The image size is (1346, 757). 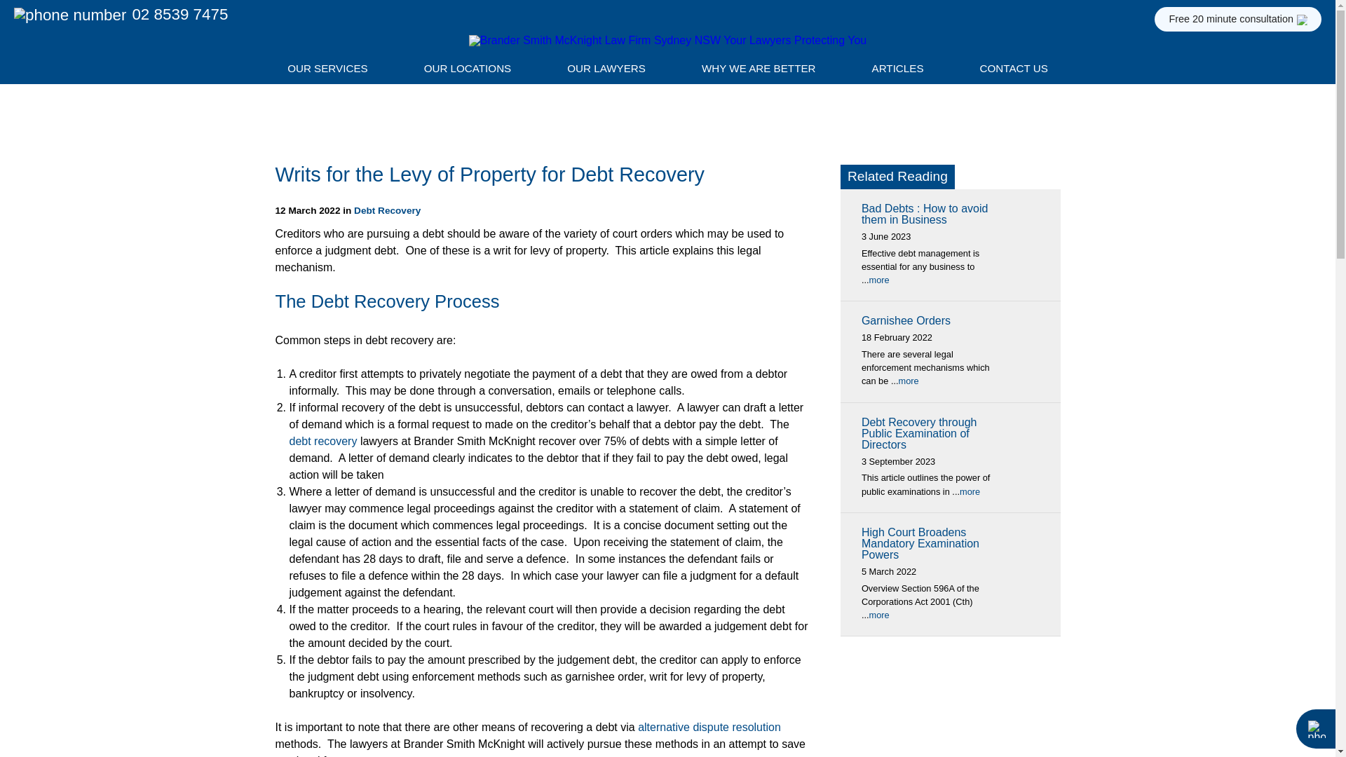 I want to click on debt recovery, so click(x=322, y=442).